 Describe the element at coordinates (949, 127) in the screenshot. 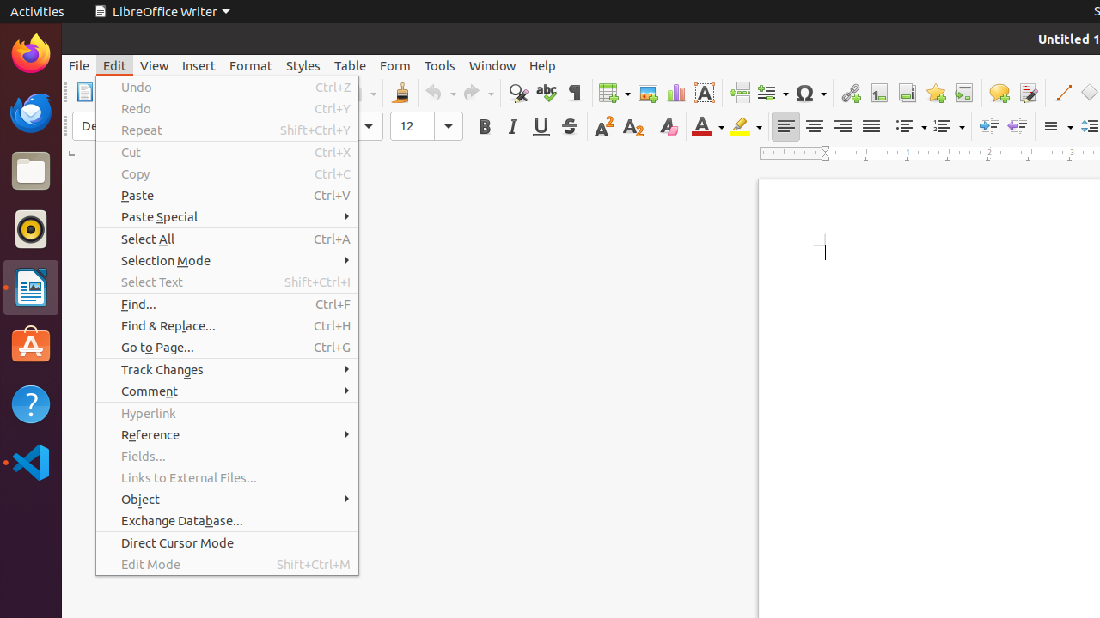

I see `Numbering` at that location.